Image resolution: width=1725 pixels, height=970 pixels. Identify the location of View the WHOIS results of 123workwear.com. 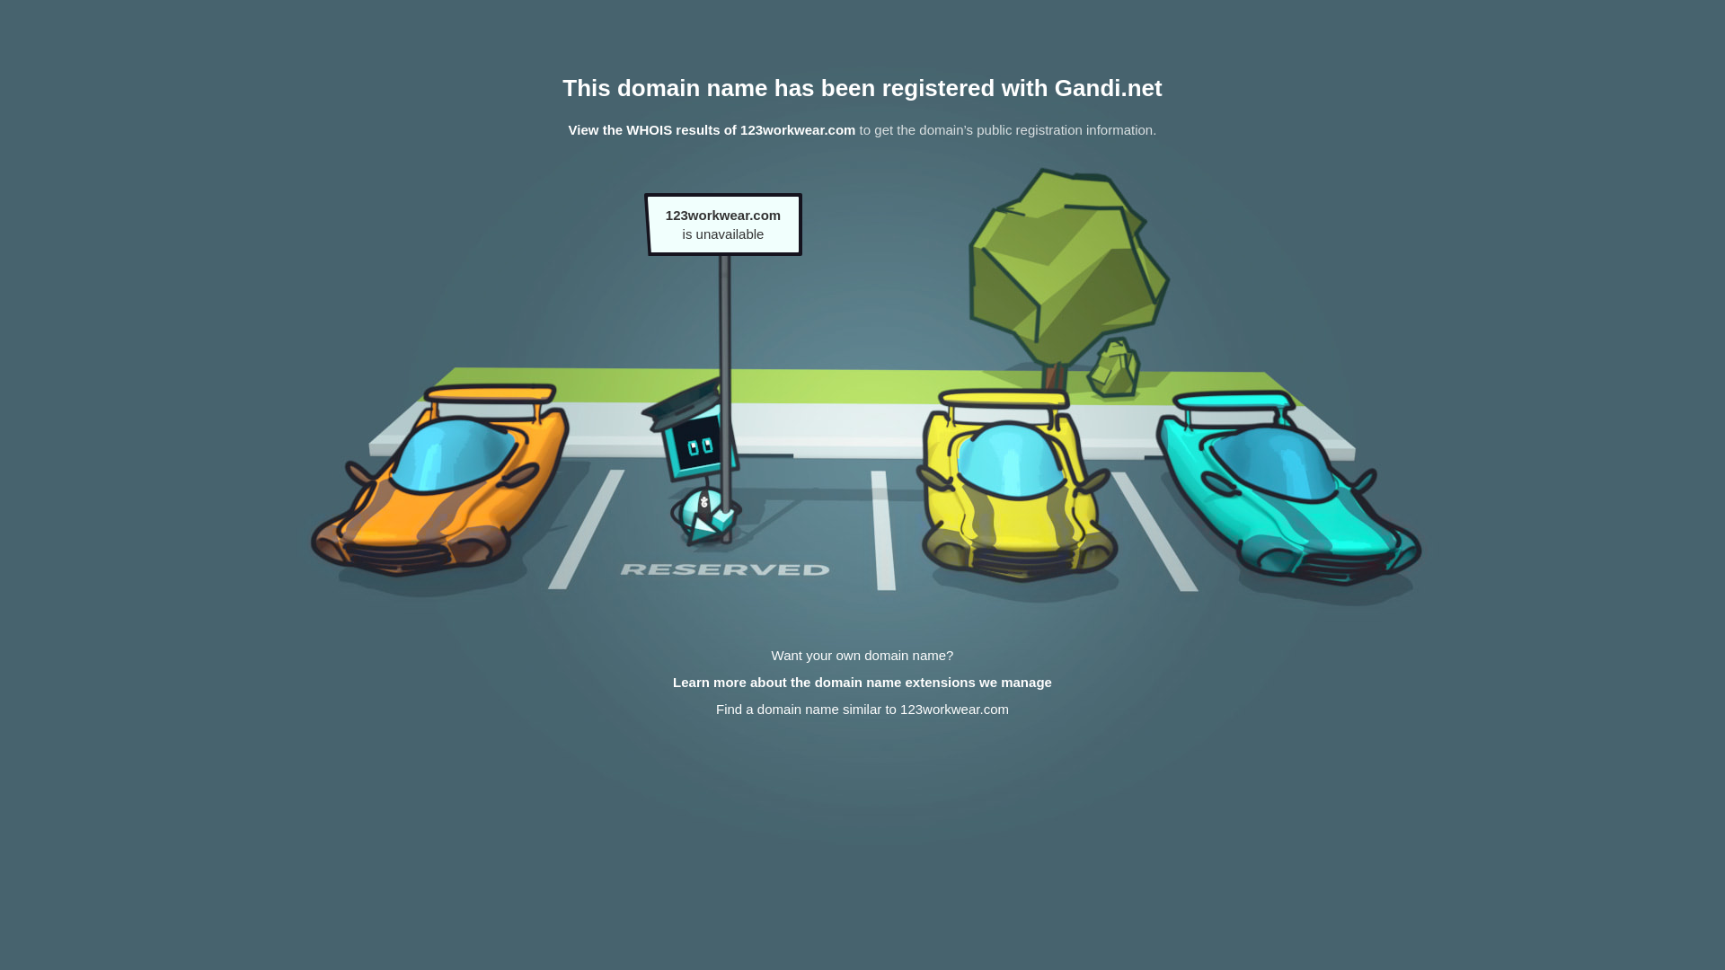
(712, 129).